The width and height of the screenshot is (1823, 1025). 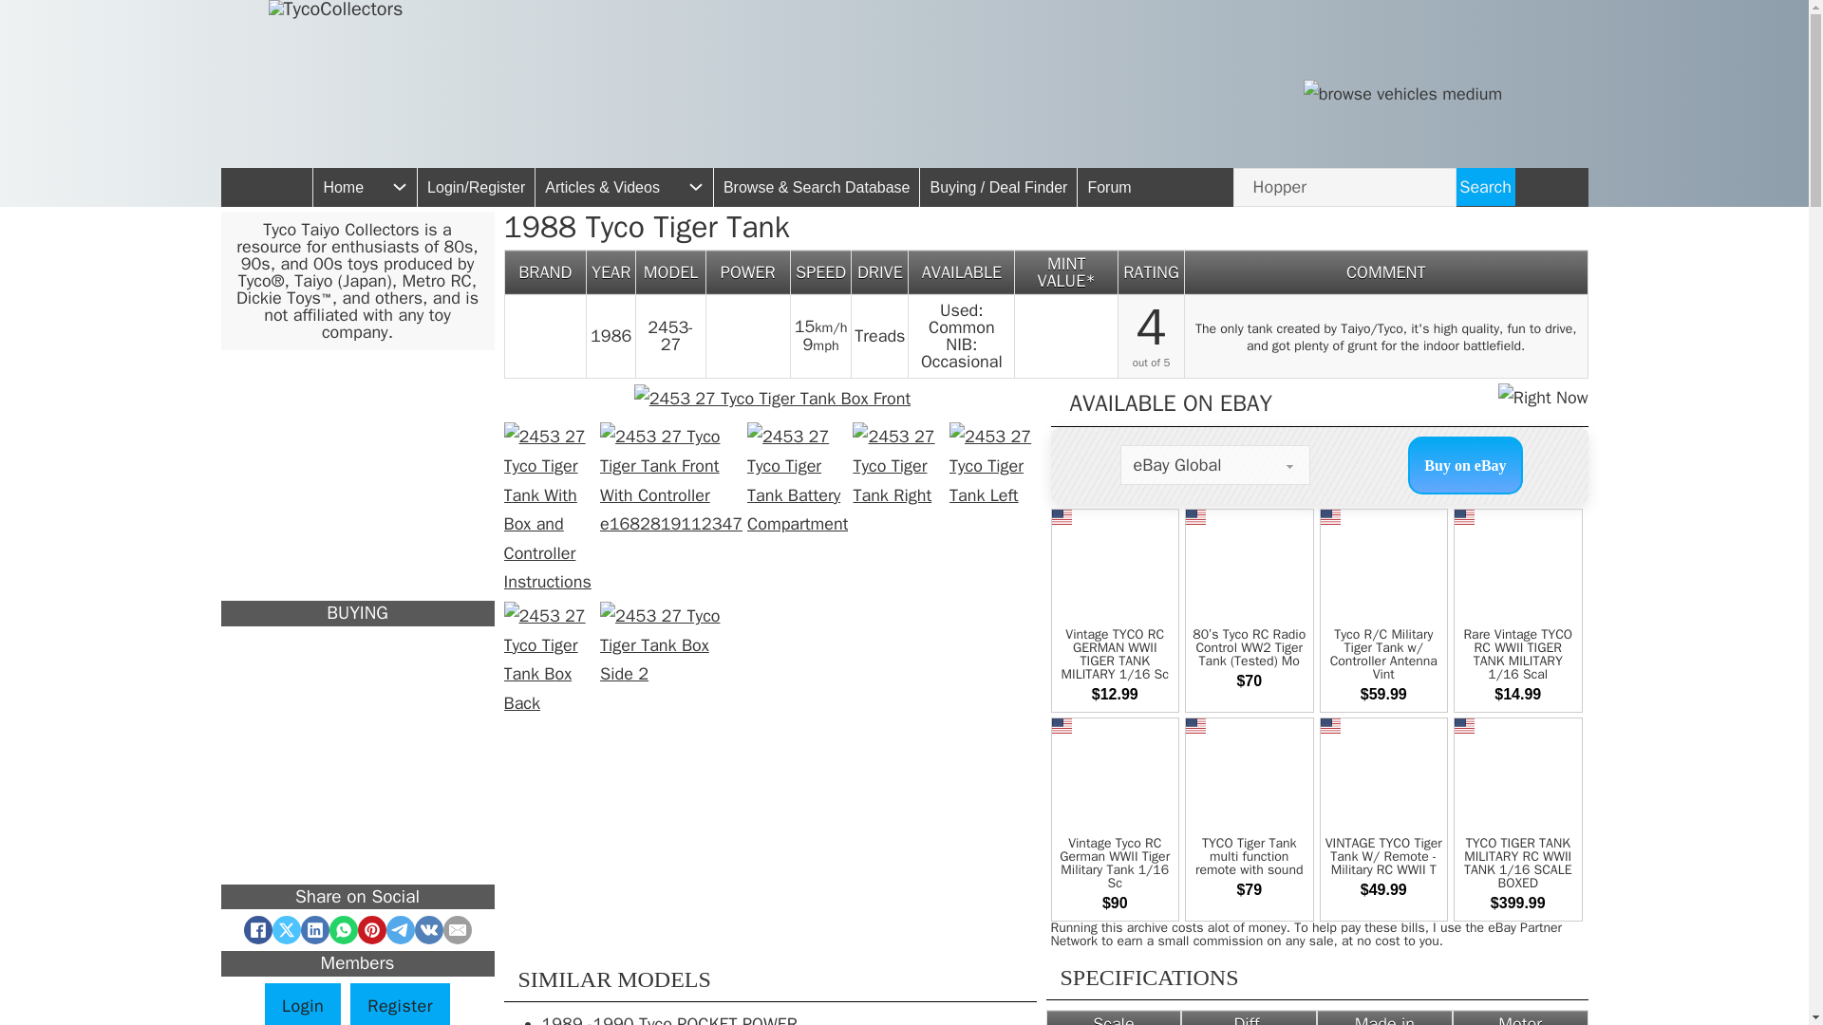 What do you see at coordinates (344, 188) in the screenshot?
I see `Home` at bounding box center [344, 188].